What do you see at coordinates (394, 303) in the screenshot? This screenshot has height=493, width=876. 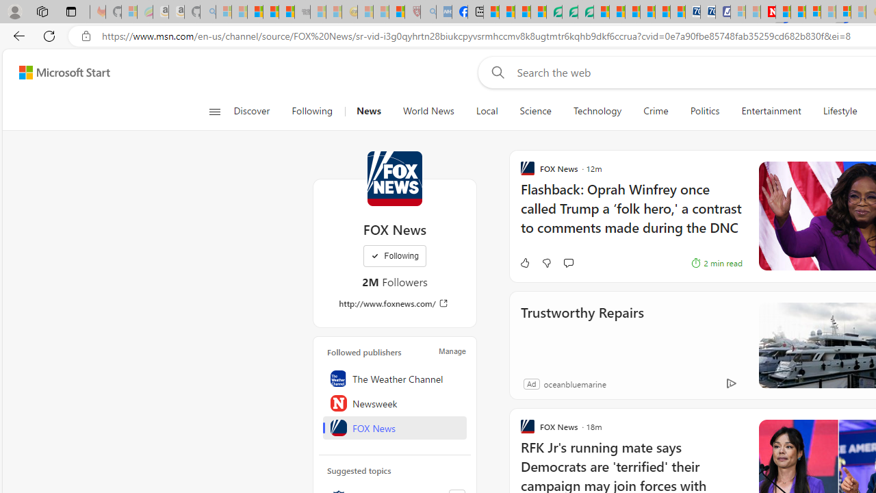 I see `http://www.foxnews.com/` at bounding box center [394, 303].